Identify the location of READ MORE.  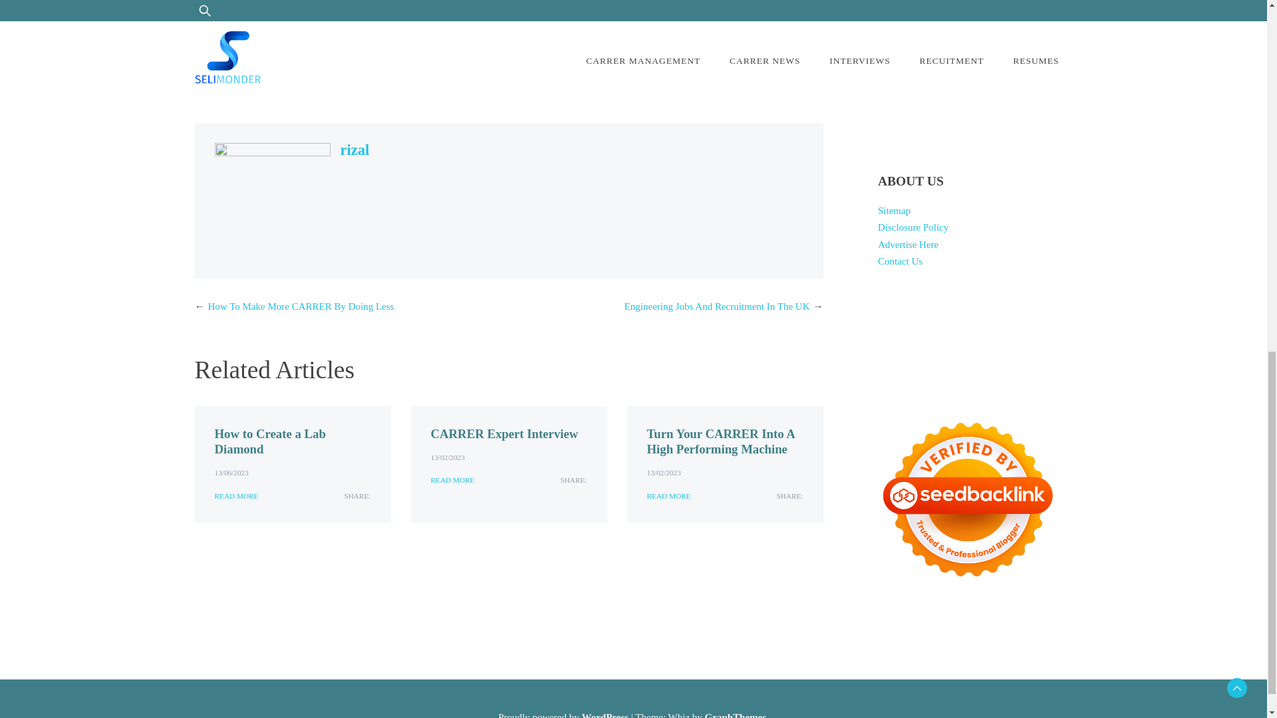
(235, 496).